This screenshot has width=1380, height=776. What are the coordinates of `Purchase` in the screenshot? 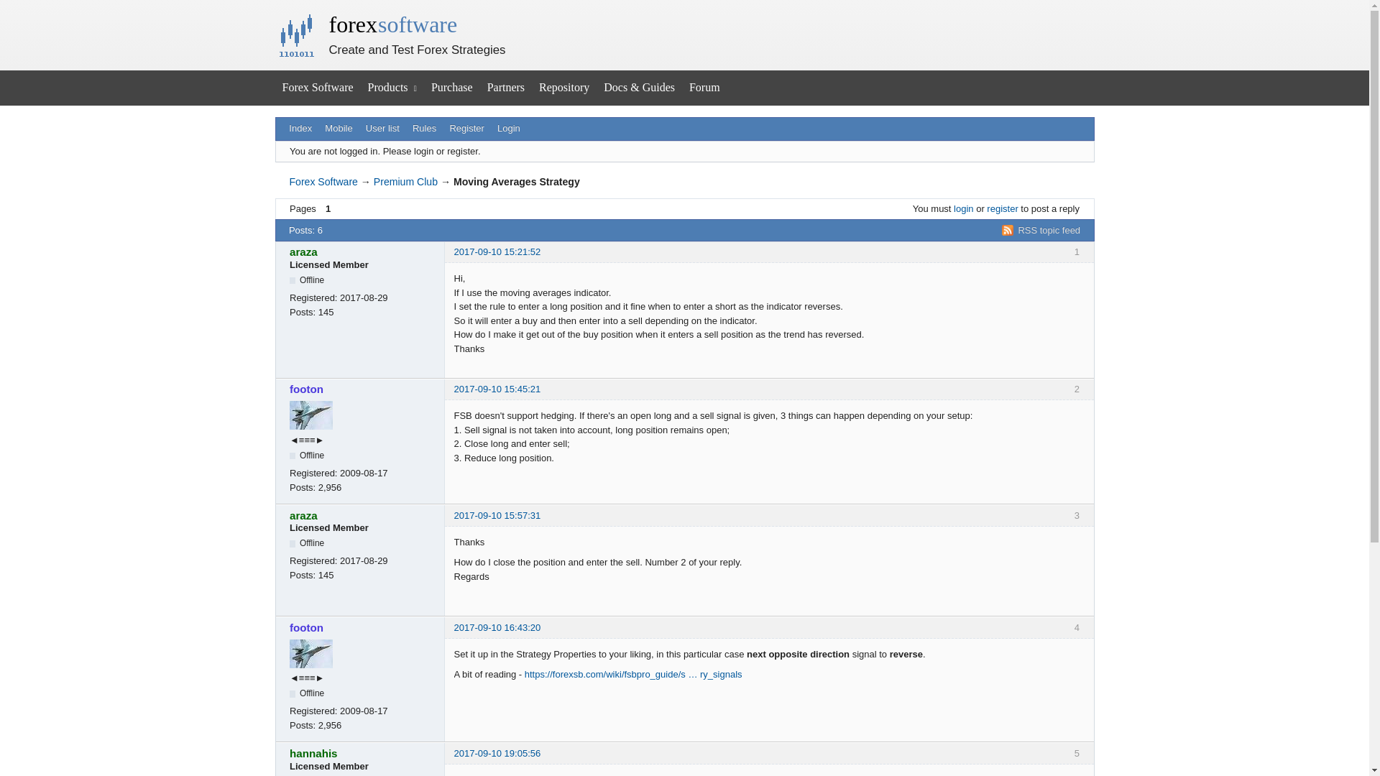 It's located at (451, 88).